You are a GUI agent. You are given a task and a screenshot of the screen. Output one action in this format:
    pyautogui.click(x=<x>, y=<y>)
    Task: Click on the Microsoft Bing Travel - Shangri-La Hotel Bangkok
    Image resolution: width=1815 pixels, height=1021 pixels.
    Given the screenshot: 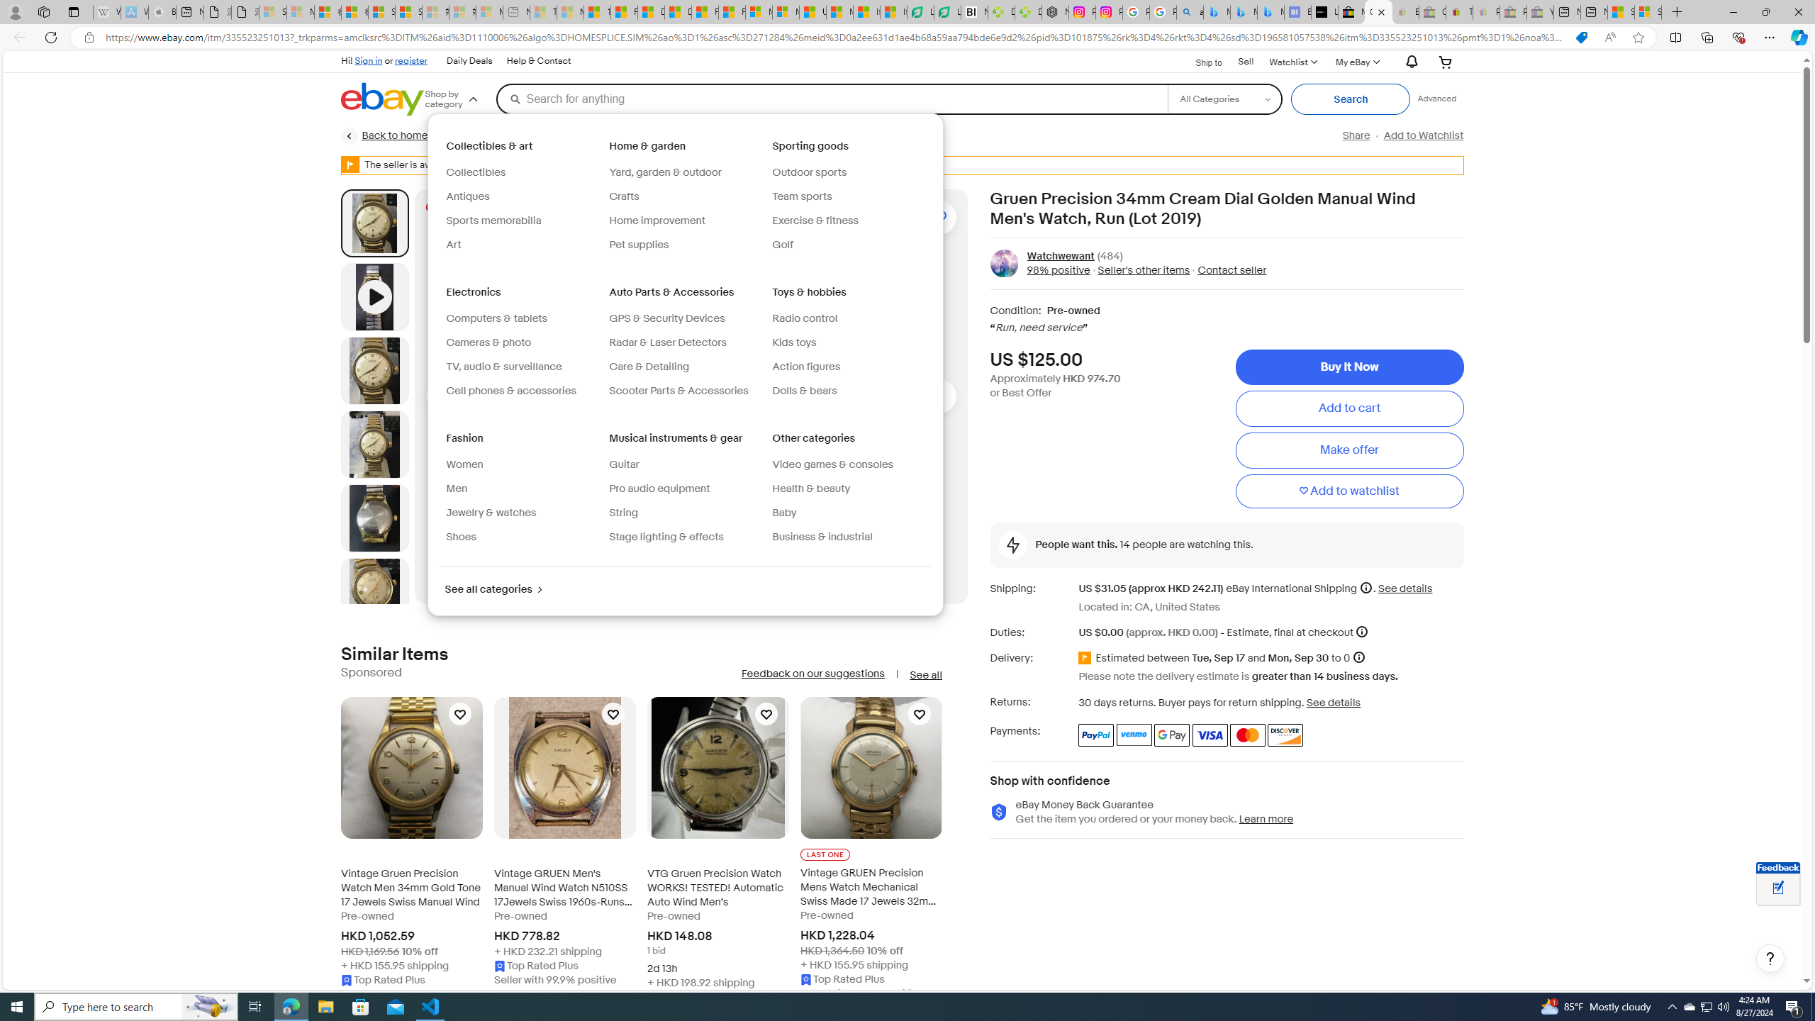 What is the action you would take?
    pyautogui.click(x=1270, y=12)
    